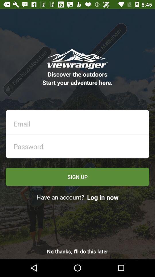 This screenshot has height=277, width=155. What do you see at coordinates (79, 122) in the screenshot?
I see `email entry field` at bounding box center [79, 122].